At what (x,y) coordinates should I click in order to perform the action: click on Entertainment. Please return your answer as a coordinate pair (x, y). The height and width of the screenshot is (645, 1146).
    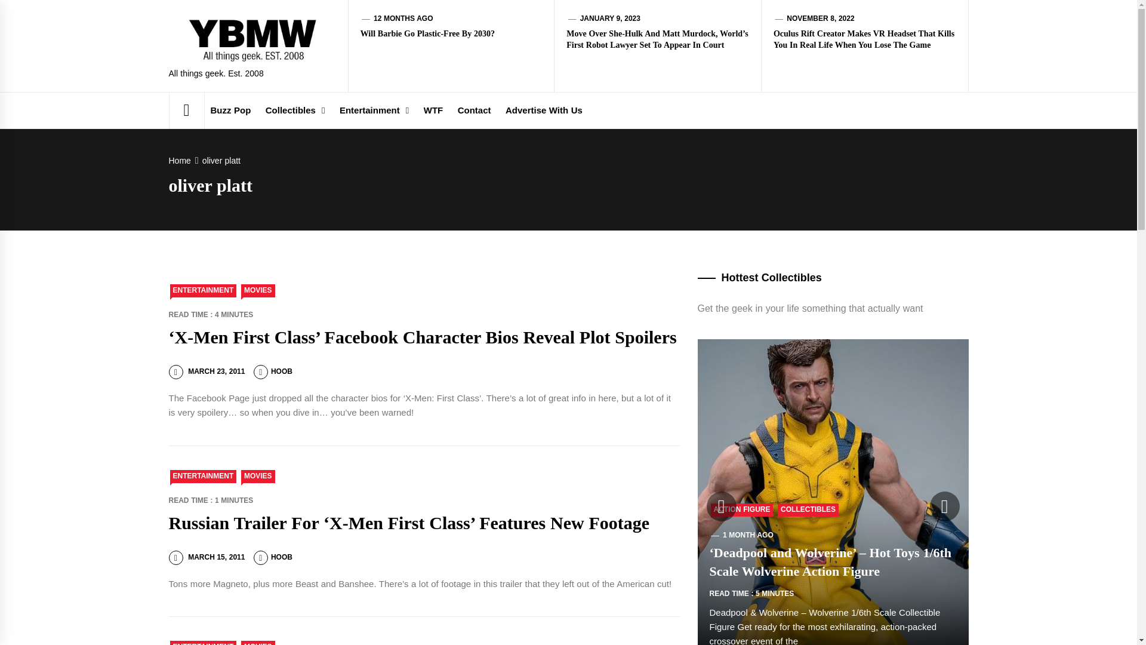
    Looking at the image, I should click on (374, 110).